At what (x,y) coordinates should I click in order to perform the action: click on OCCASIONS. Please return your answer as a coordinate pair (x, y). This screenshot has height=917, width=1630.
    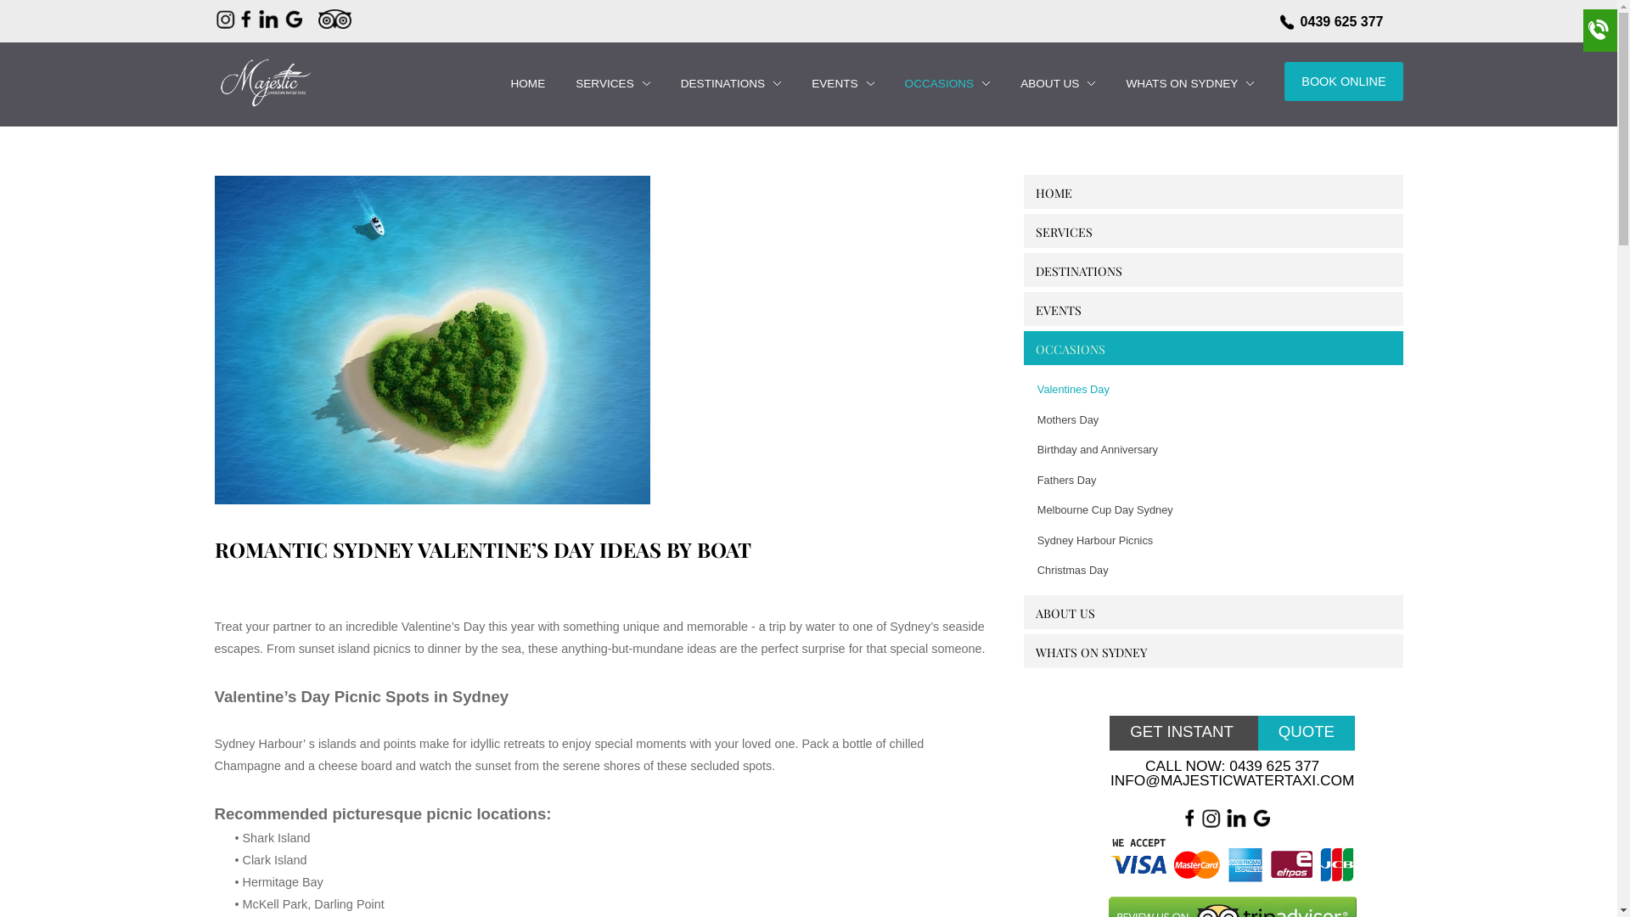
    Looking at the image, I should click on (940, 83).